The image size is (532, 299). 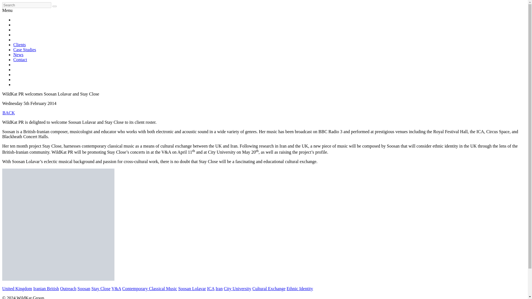 What do you see at coordinates (68, 288) in the screenshot?
I see `Outreach` at bounding box center [68, 288].